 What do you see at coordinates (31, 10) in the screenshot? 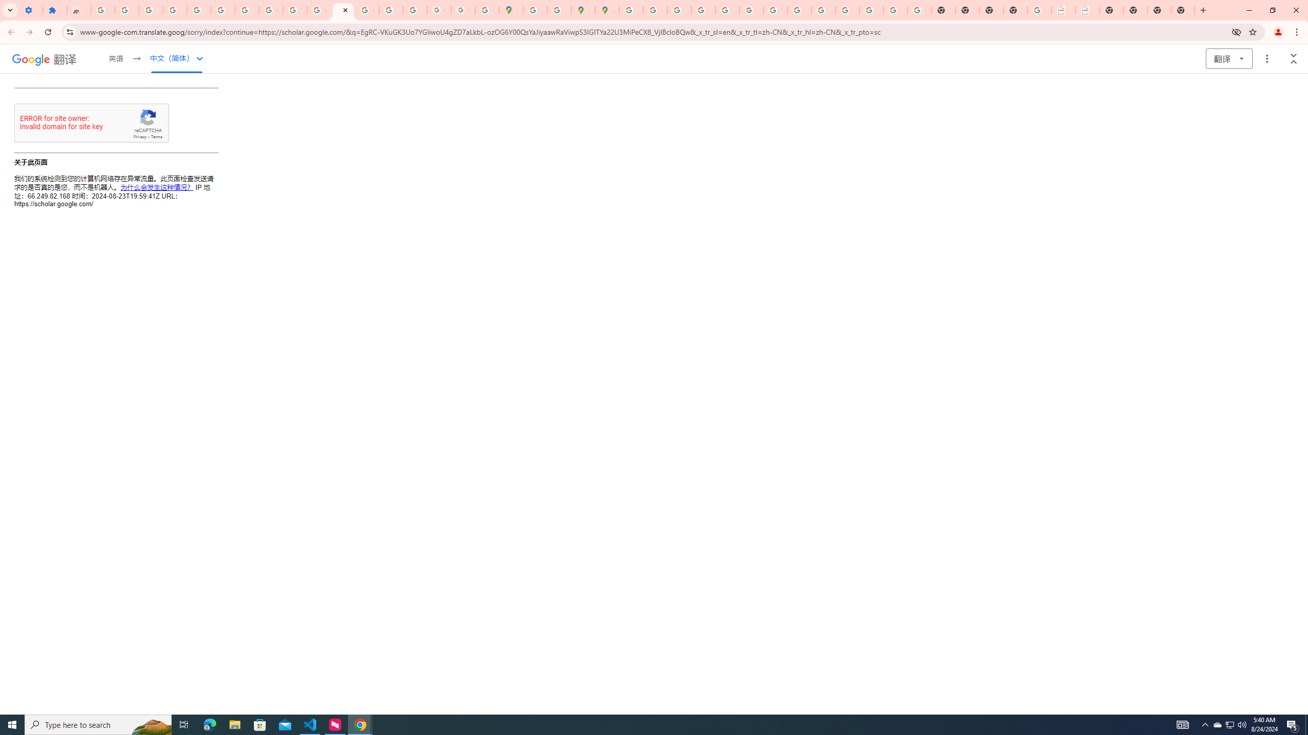
I see `Settings - On startup` at bounding box center [31, 10].